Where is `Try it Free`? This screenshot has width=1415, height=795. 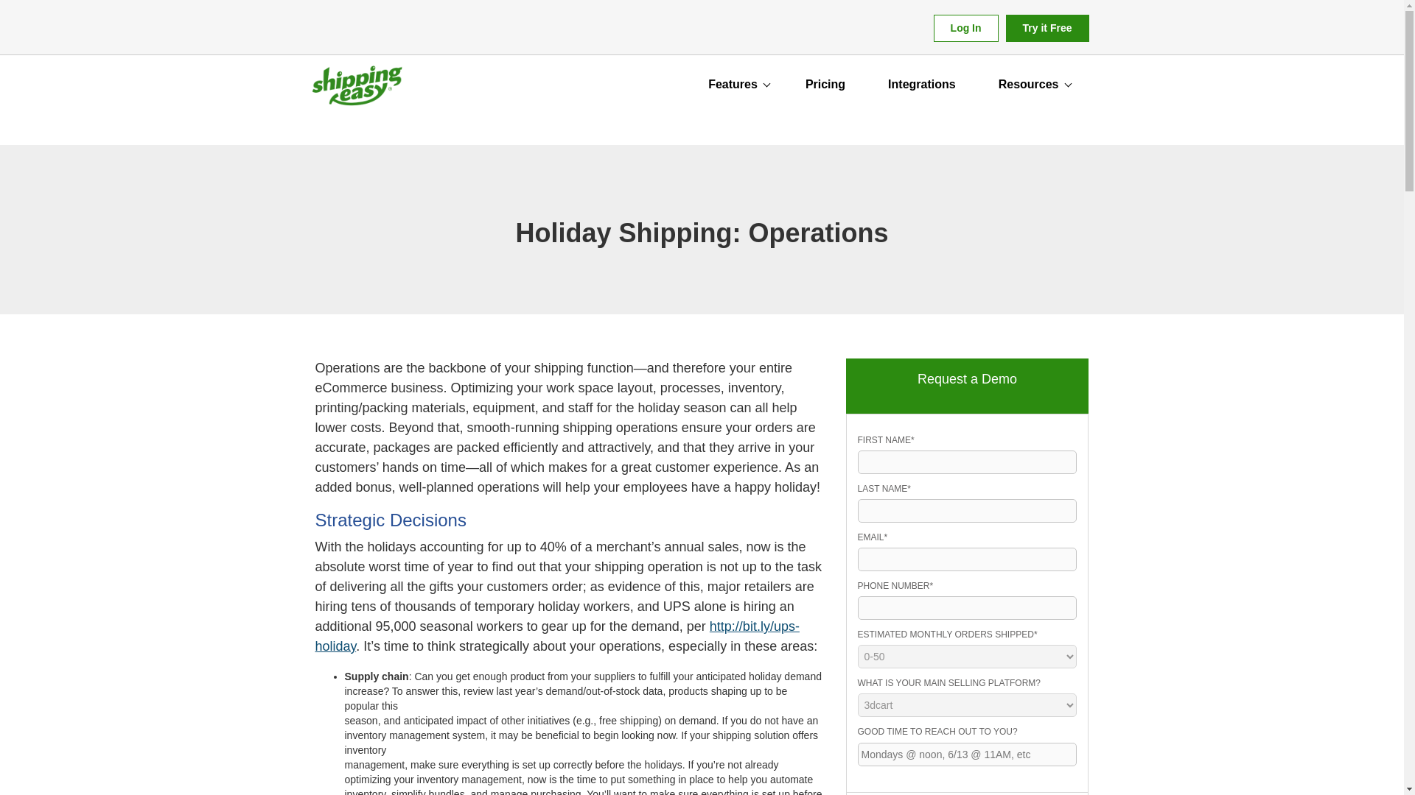
Try it Free is located at coordinates (1048, 28).